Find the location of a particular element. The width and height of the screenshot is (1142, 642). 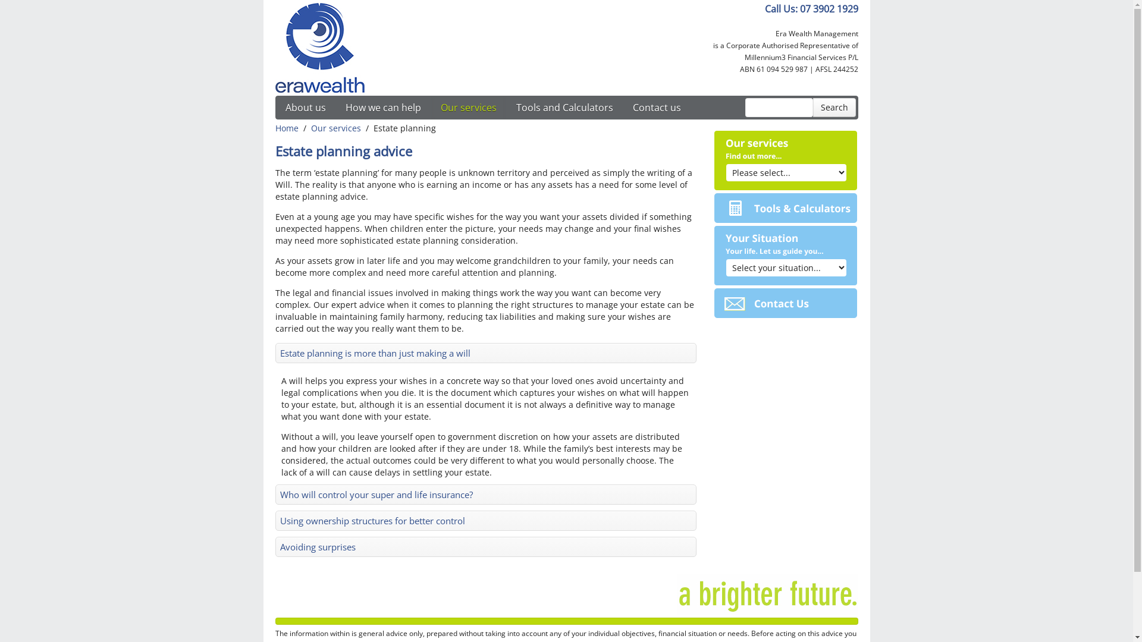

Tools and Calculators is located at coordinates (786, 208).